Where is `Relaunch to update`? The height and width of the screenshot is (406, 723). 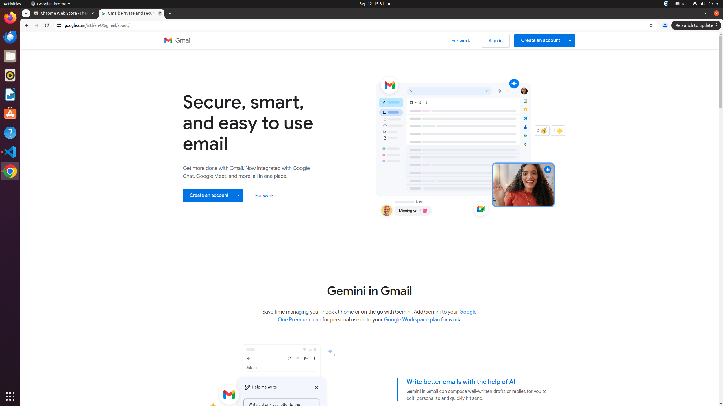
Relaunch to update is located at coordinates (697, 25).